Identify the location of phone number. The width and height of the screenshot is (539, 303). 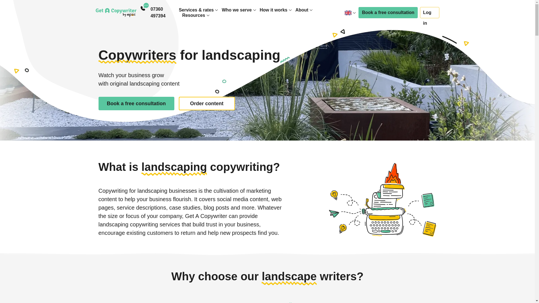
(165, 12).